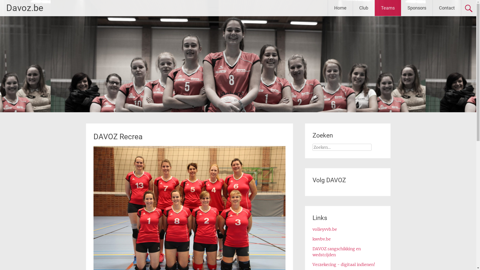 The height and width of the screenshot is (270, 480). Describe the element at coordinates (388, 8) in the screenshot. I see `Teams` at that location.